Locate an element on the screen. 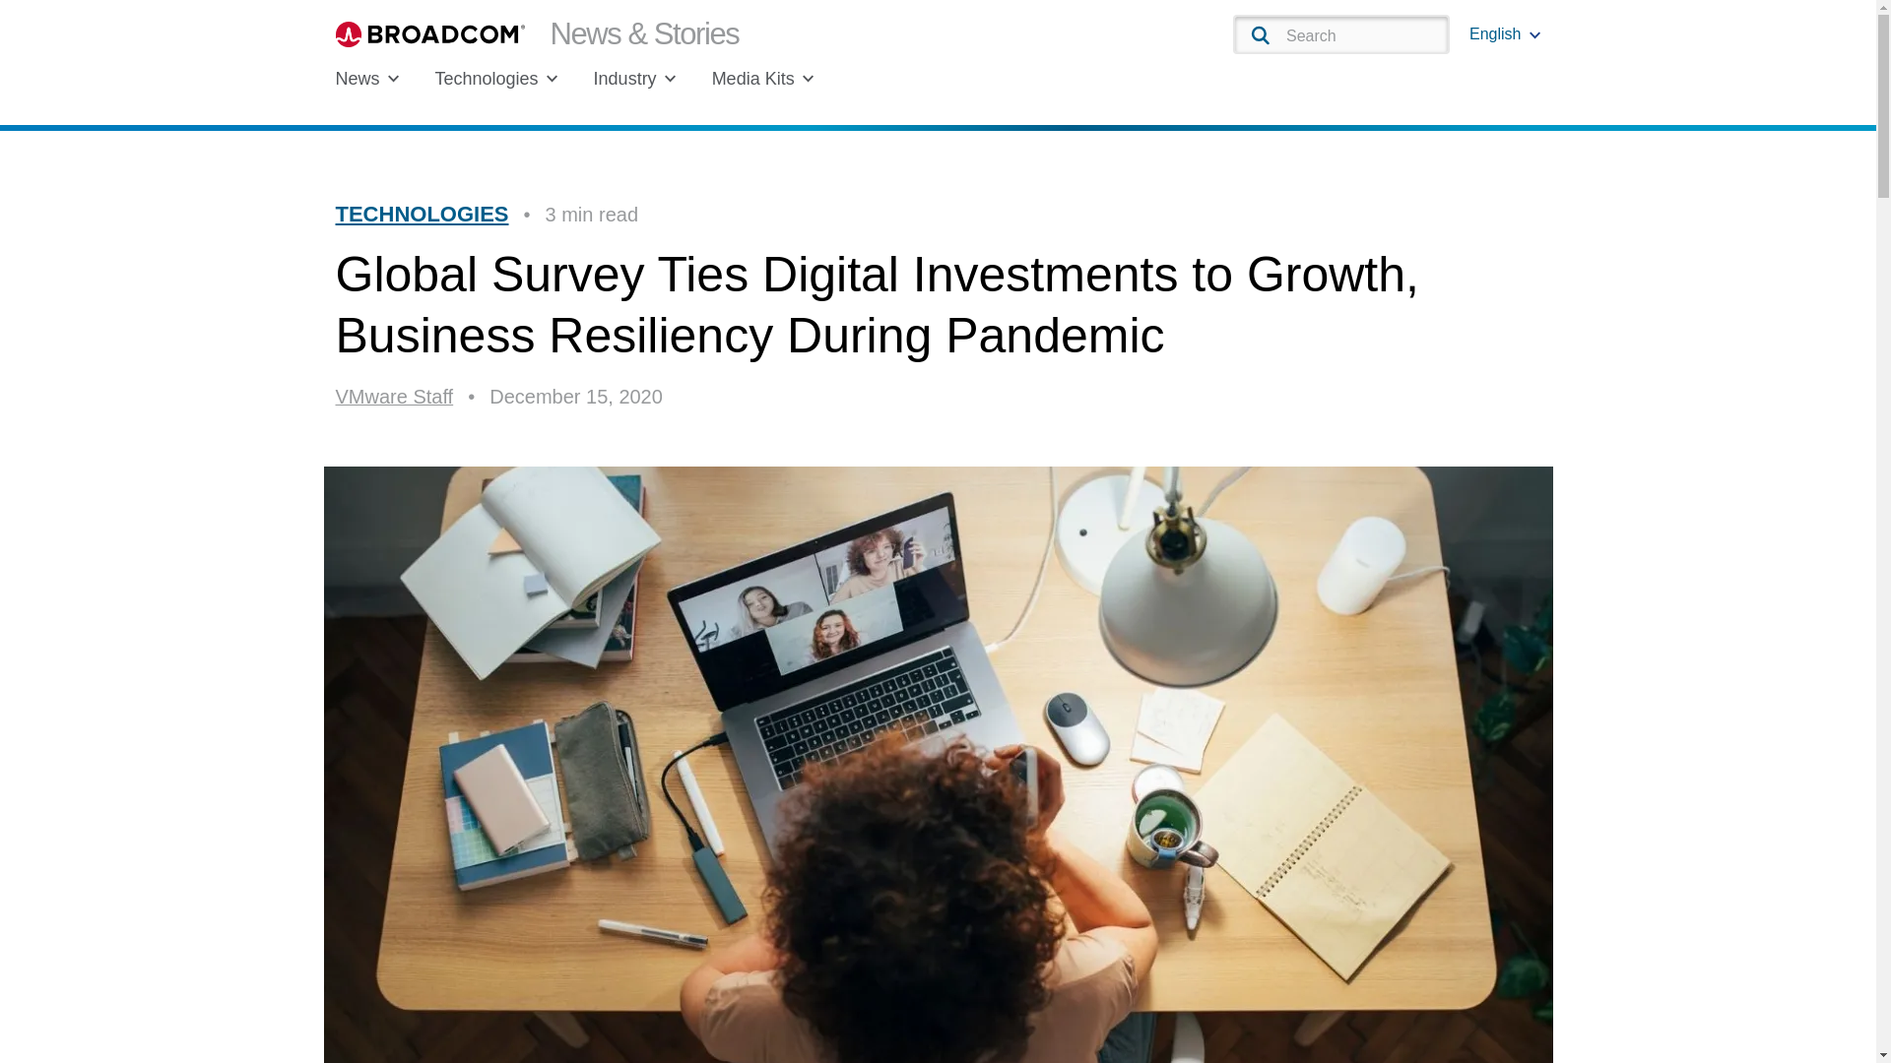 Image resolution: width=1891 pixels, height=1063 pixels. News is located at coordinates (366, 79).